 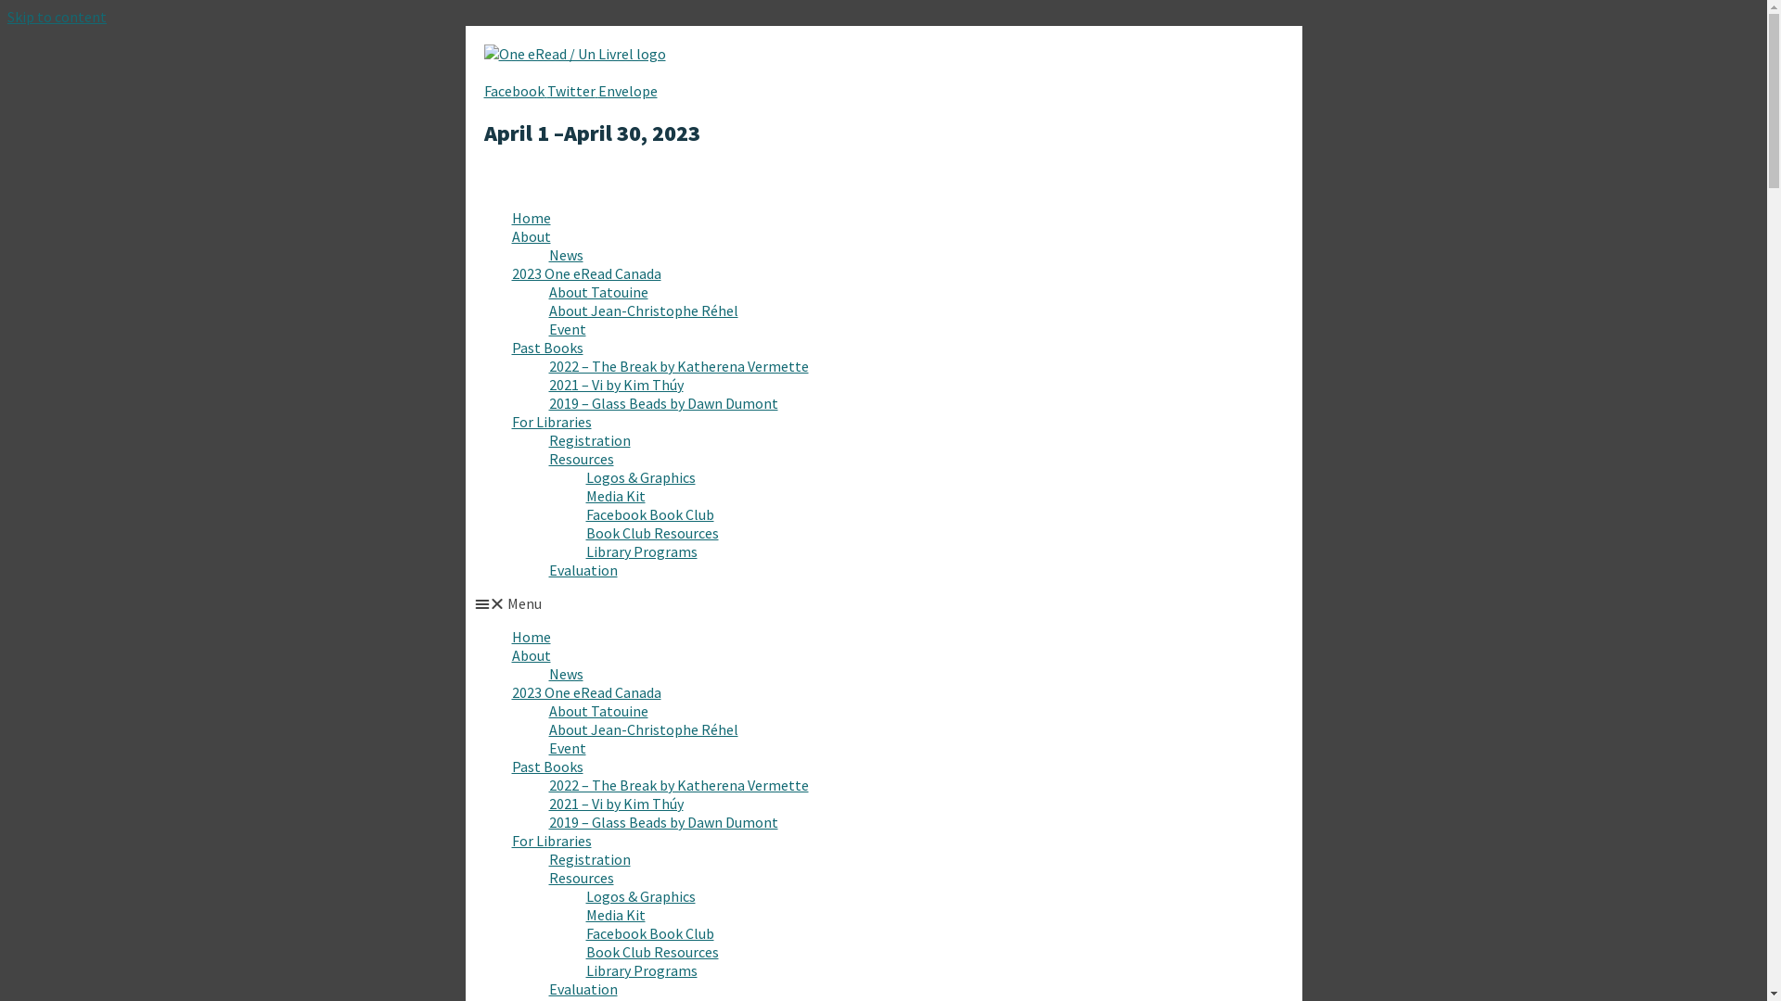 I want to click on Home, so click(x=532, y=637).